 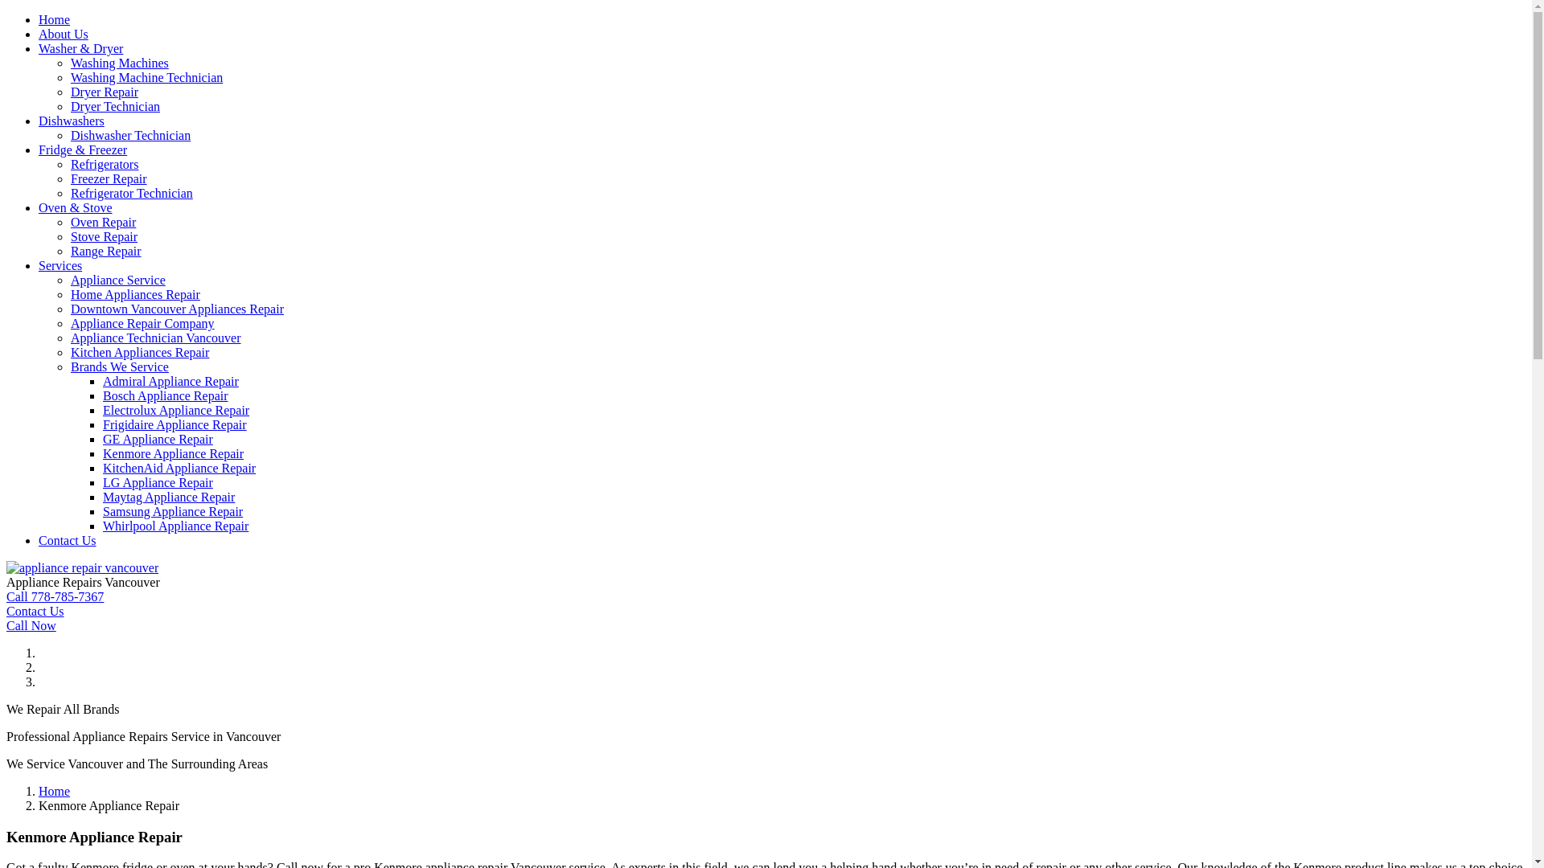 What do you see at coordinates (143, 323) in the screenshot?
I see `Appliance Repair Company` at bounding box center [143, 323].